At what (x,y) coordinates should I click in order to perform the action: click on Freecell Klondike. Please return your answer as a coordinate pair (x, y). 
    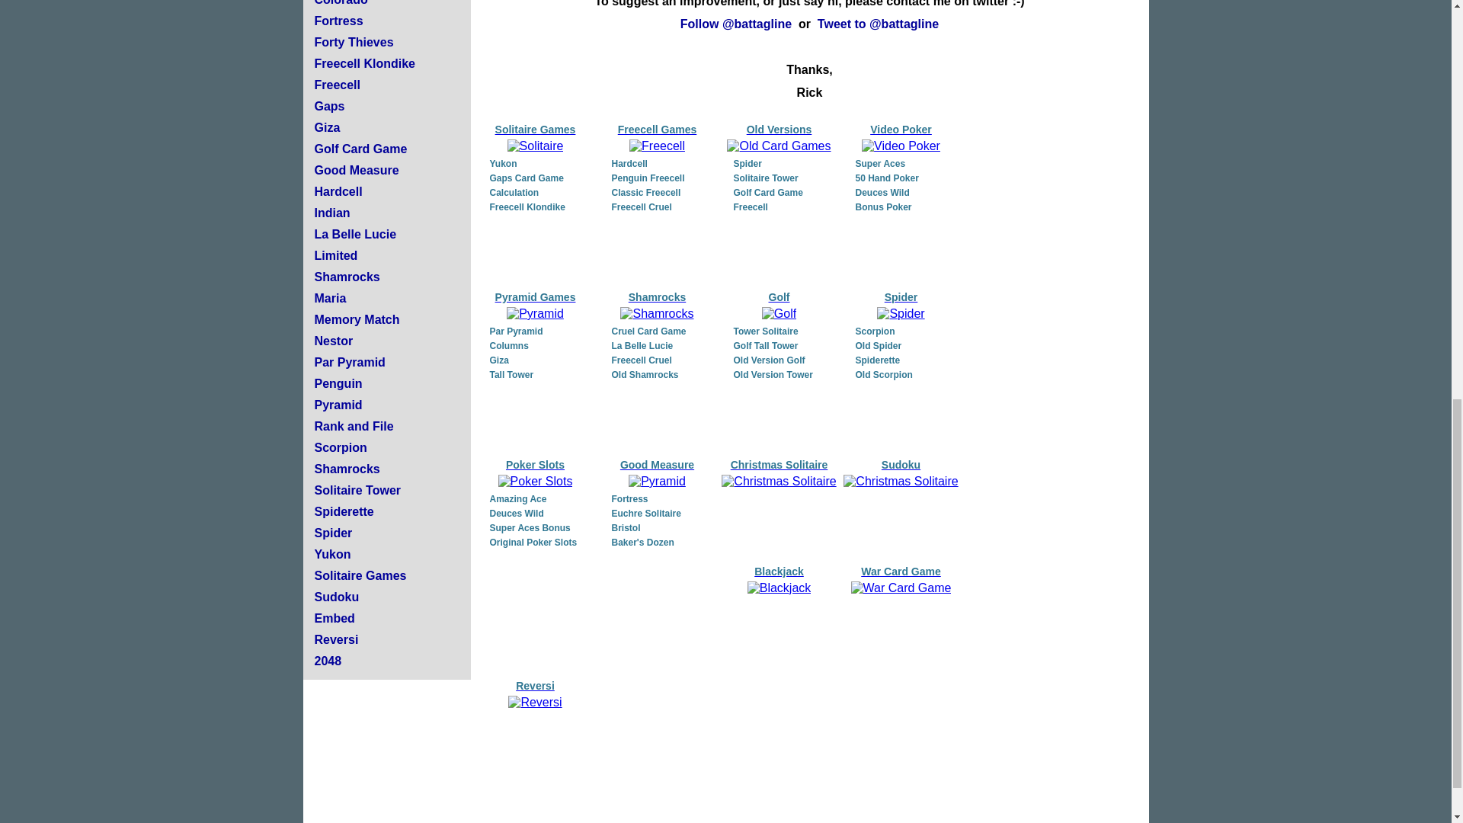
    Looking at the image, I should click on (364, 62).